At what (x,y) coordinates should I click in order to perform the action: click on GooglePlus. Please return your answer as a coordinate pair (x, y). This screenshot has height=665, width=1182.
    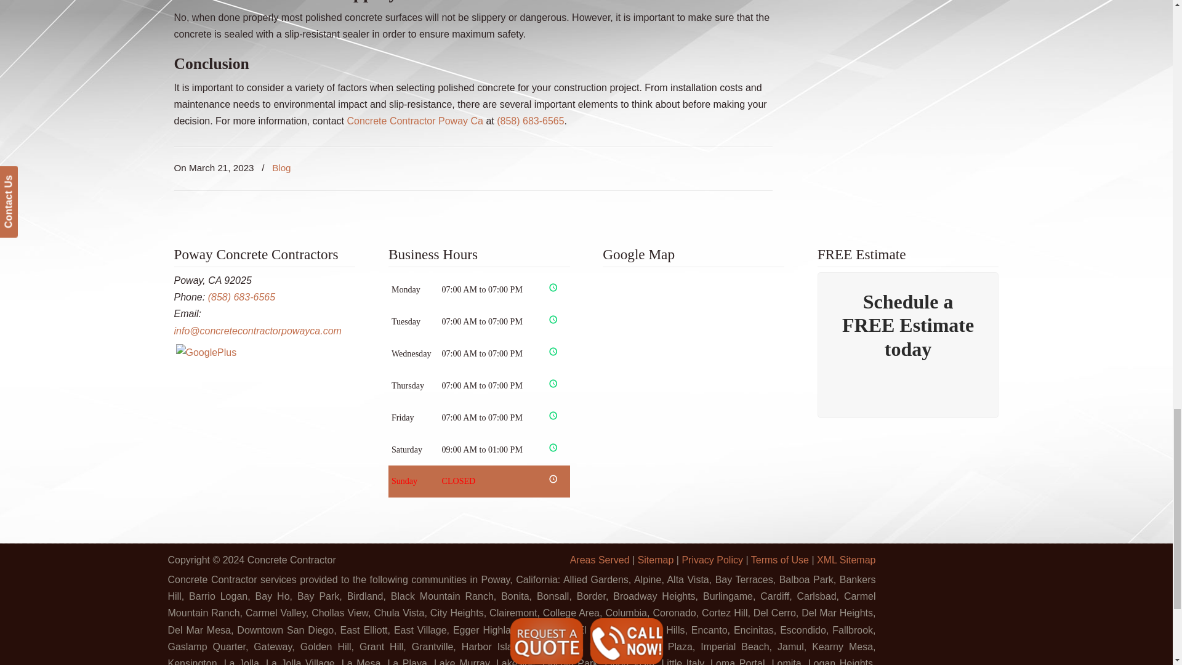
    Looking at the image, I should click on (207, 352).